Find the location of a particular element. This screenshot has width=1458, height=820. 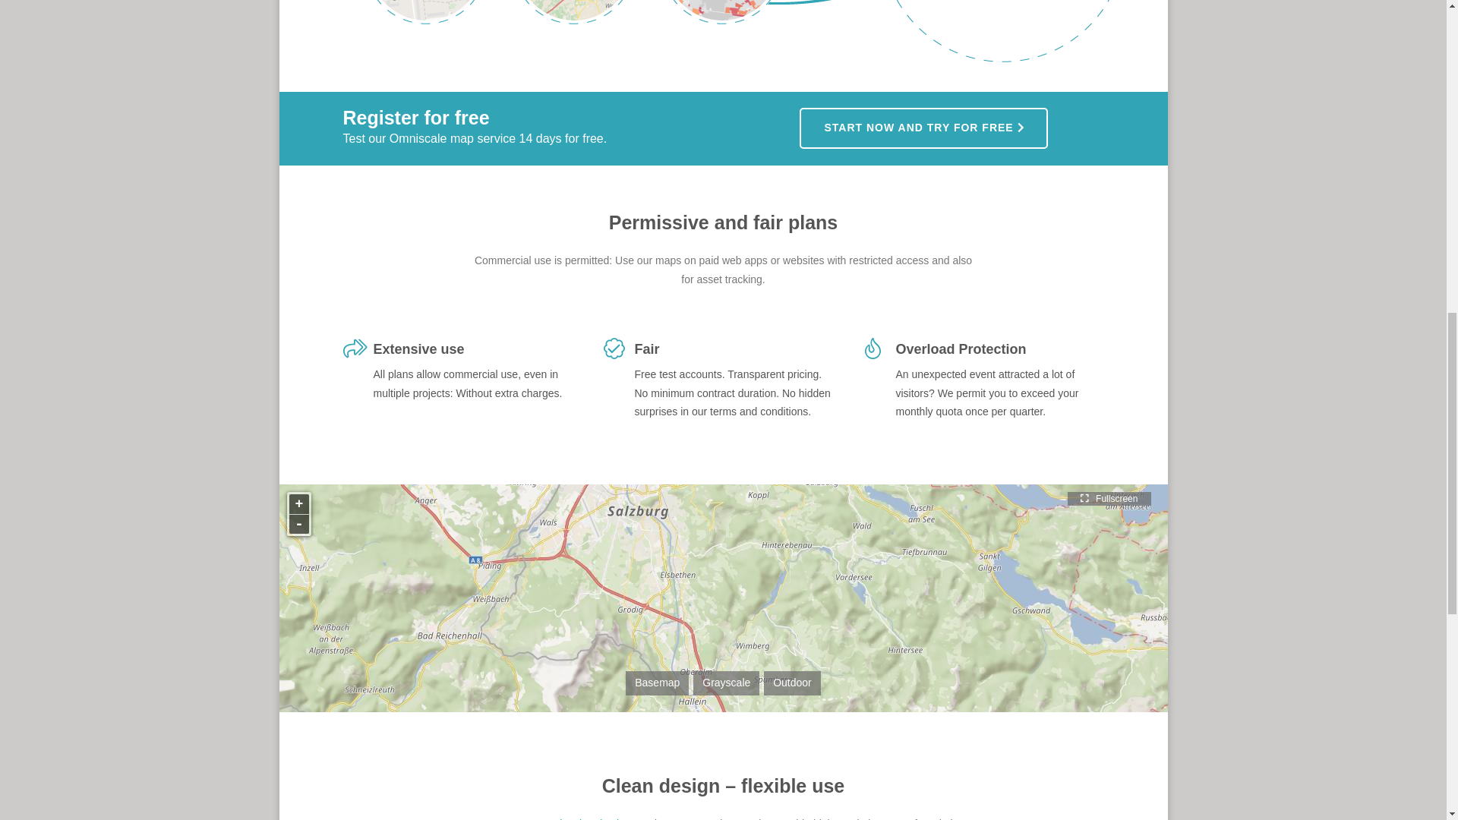

START NOW AND TRY FOR FREE is located at coordinates (923, 128).